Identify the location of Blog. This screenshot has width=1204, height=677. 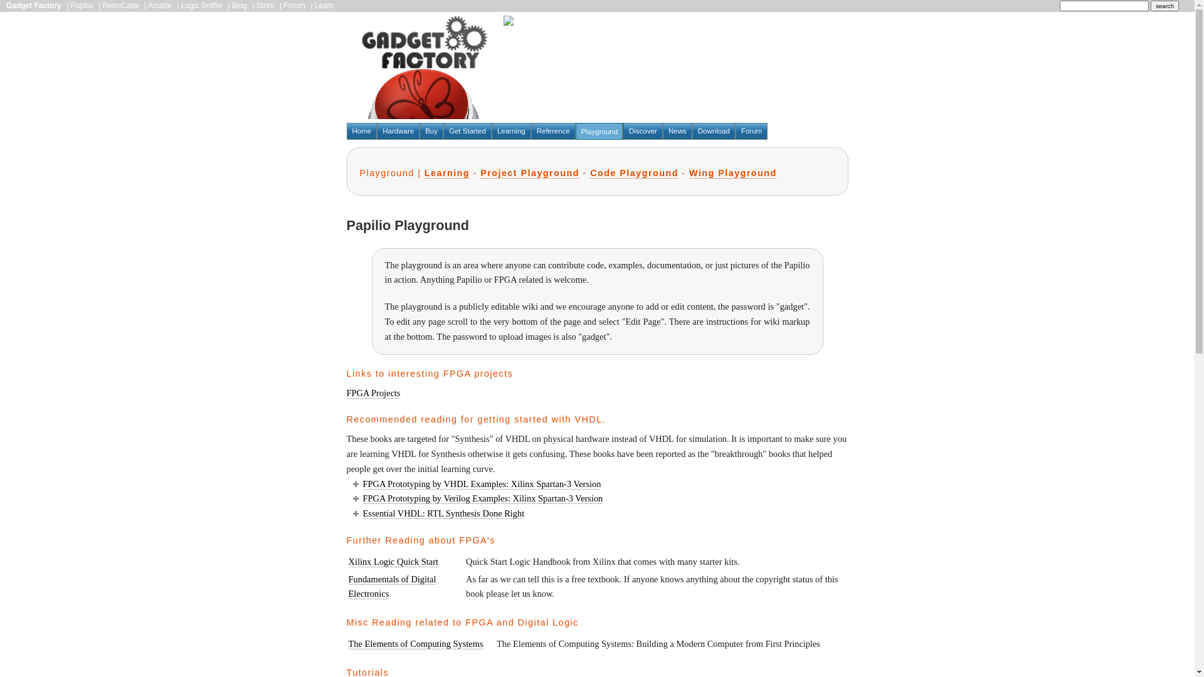
(240, 6).